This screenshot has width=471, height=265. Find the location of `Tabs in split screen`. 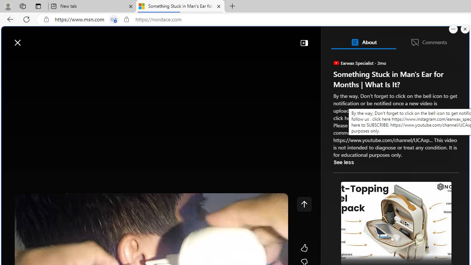

Tabs in split screen is located at coordinates (113, 20).